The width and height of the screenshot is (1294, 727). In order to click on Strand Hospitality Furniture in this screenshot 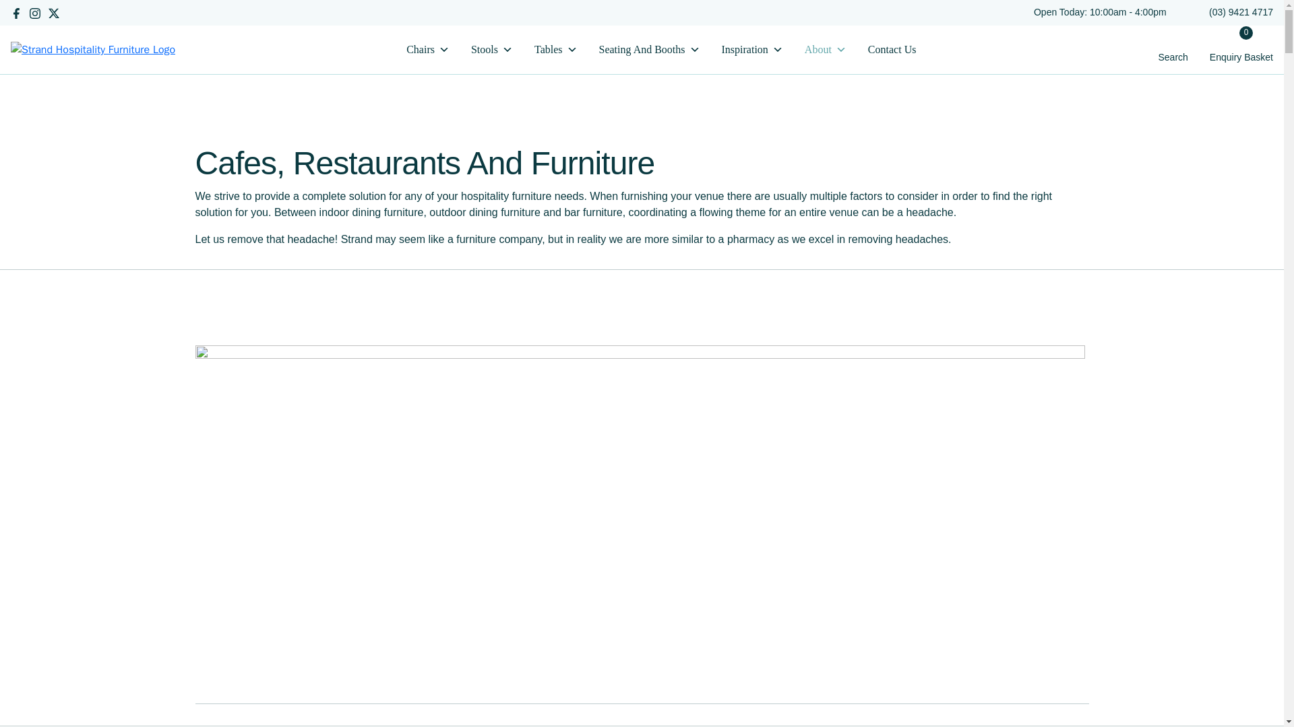, I will do `click(93, 49)`.